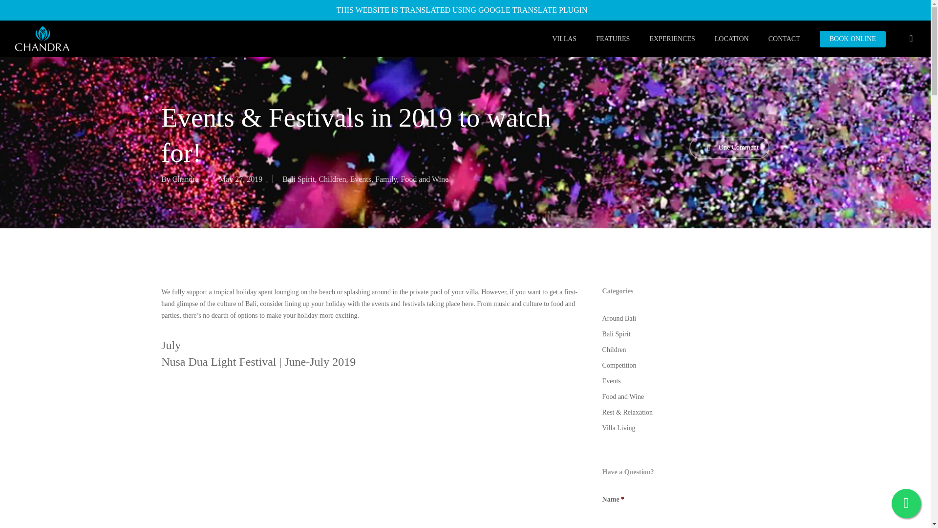 This screenshot has height=528, width=938. I want to click on BOOK ONLINE, so click(853, 39).